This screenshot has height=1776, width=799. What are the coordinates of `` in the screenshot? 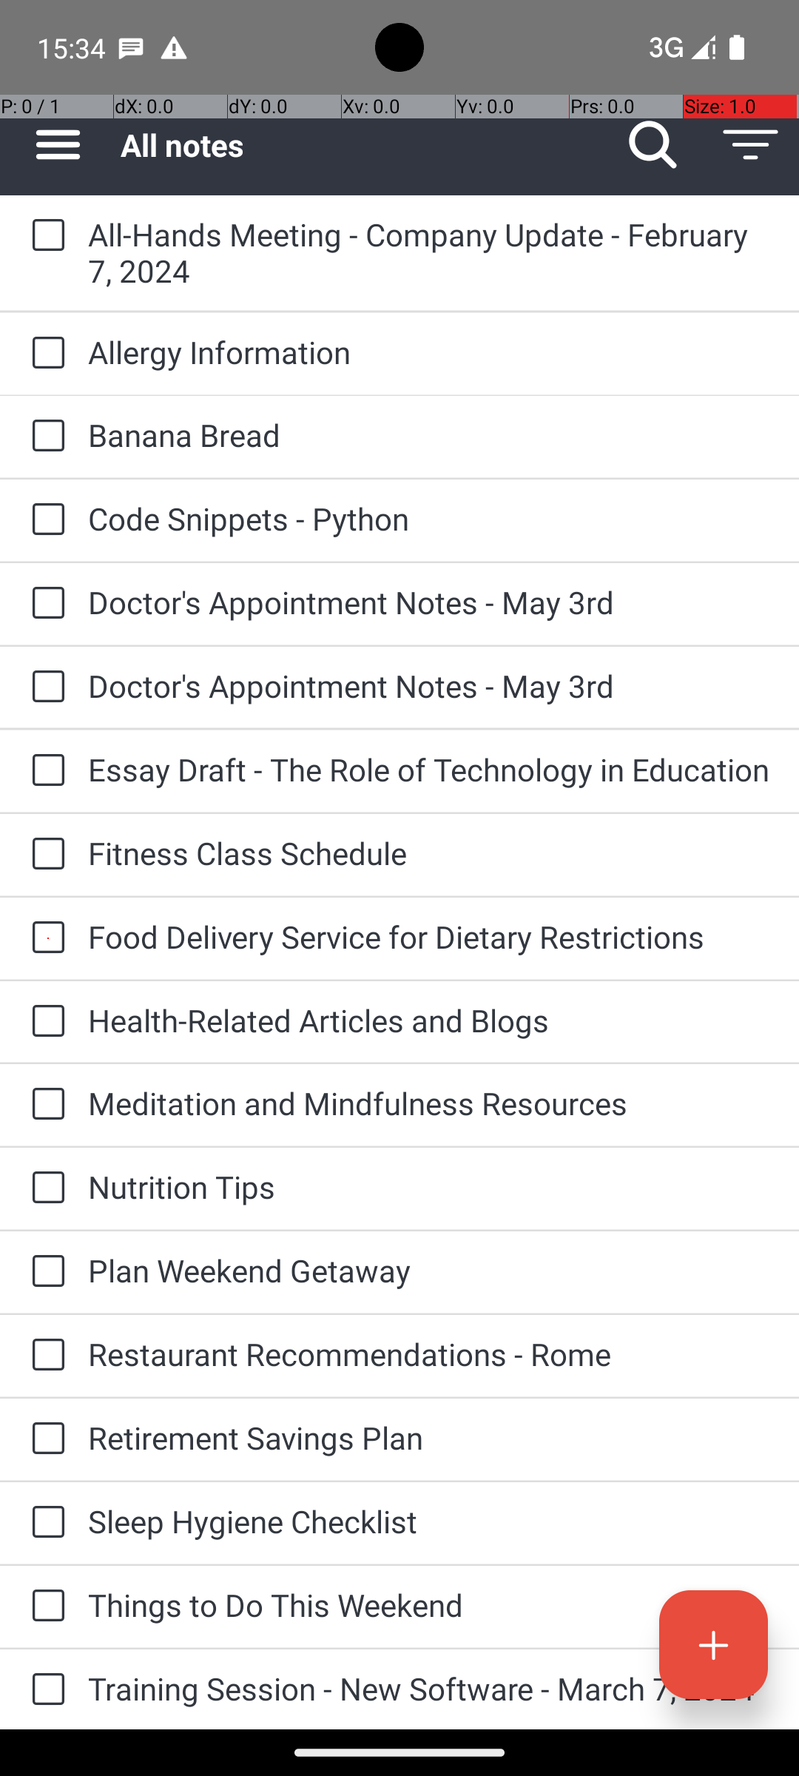 It's located at (750, 145).